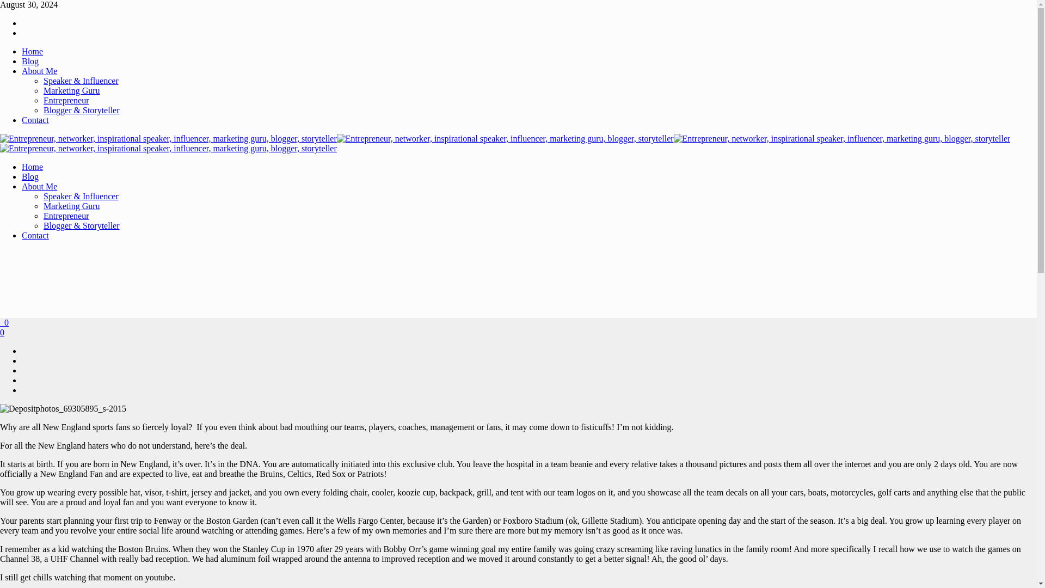 The image size is (1045, 588). What do you see at coordinates (39, 71) in the screenshot?
I see `About Me` at bounding box center [39, 71].